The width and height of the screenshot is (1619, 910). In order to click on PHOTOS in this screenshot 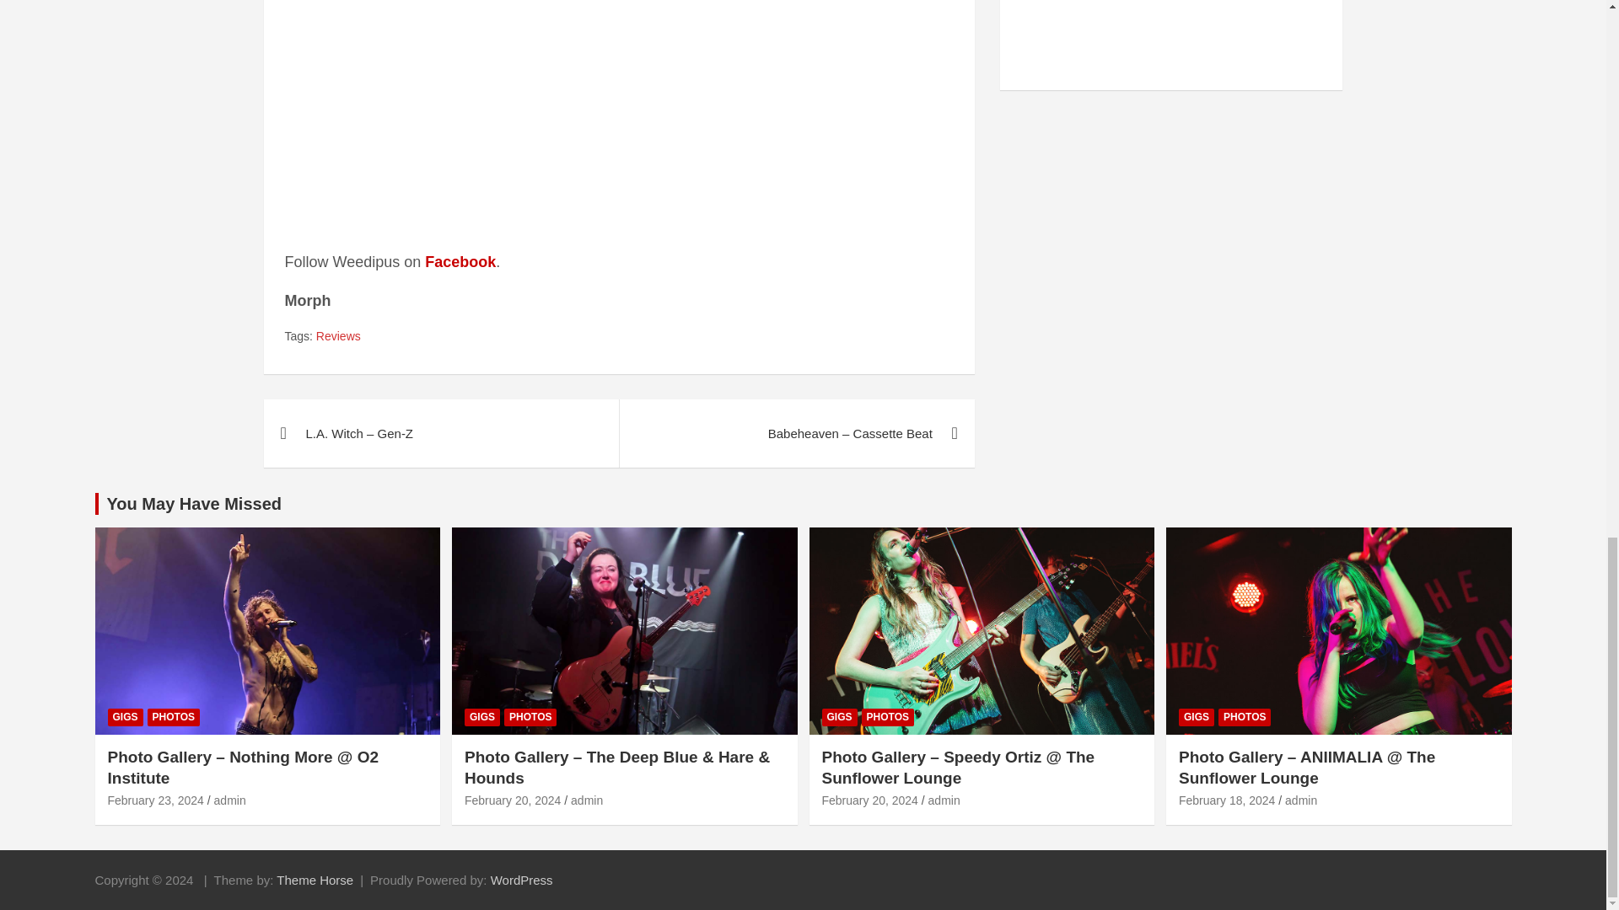, I will do `click(173, 717)`.